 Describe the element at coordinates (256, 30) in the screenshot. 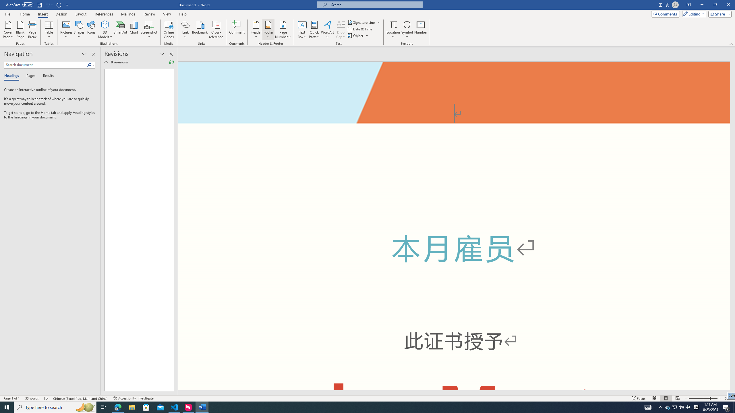

I see `Header` at that location.